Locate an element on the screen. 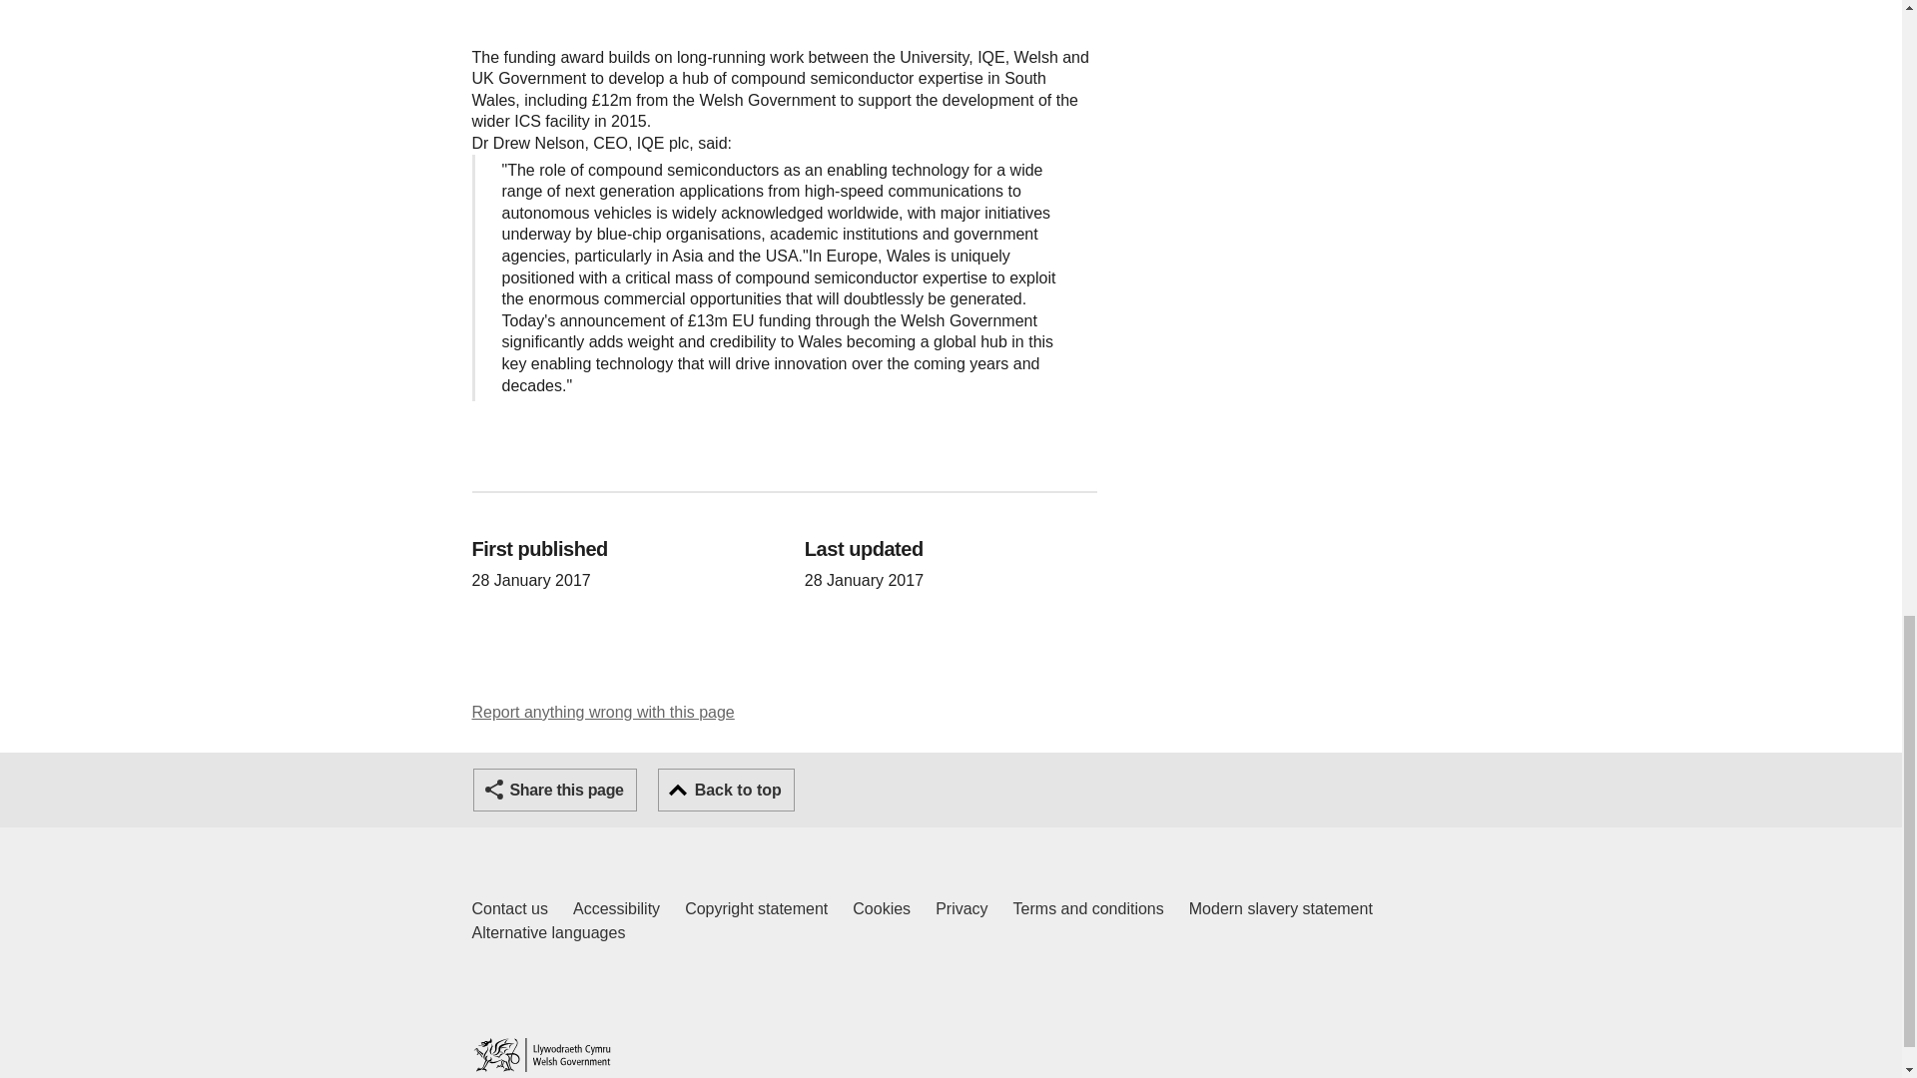 This screenshot has width=1917, height=1078. Copyright statement is located at coordinates (555, 791).